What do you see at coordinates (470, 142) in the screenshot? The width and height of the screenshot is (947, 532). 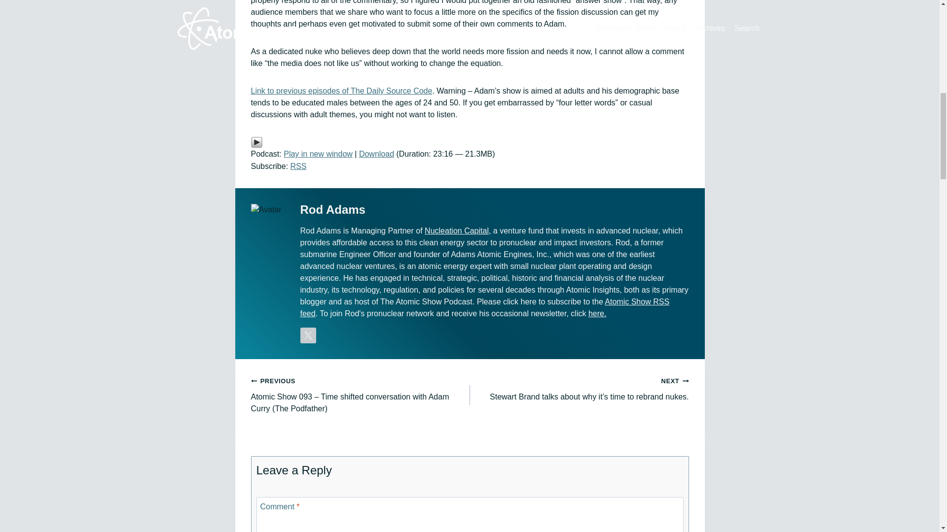 I see `Play` at bounding box center [470, 142].